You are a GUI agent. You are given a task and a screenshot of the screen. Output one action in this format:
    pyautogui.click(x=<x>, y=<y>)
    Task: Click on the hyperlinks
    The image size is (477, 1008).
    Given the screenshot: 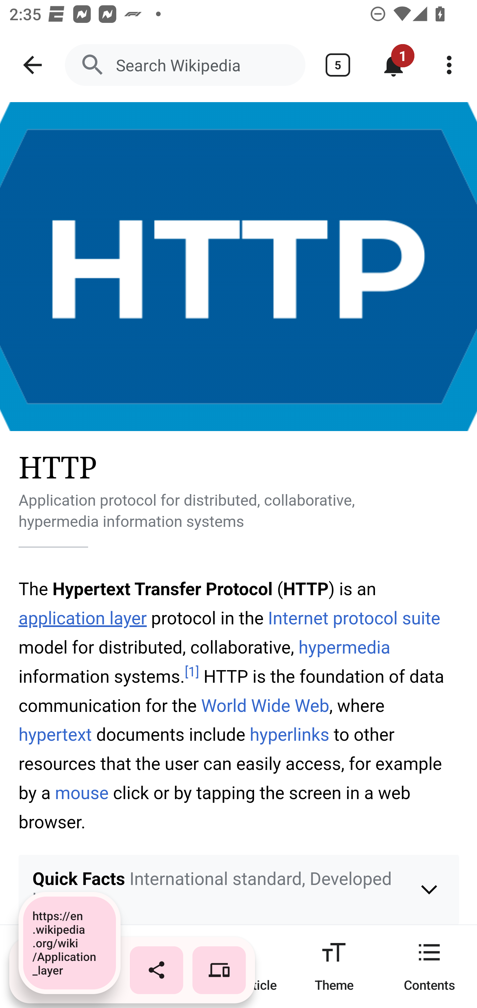 What is the action you would take?
    pyautogui.click(x=290, y=735)
    